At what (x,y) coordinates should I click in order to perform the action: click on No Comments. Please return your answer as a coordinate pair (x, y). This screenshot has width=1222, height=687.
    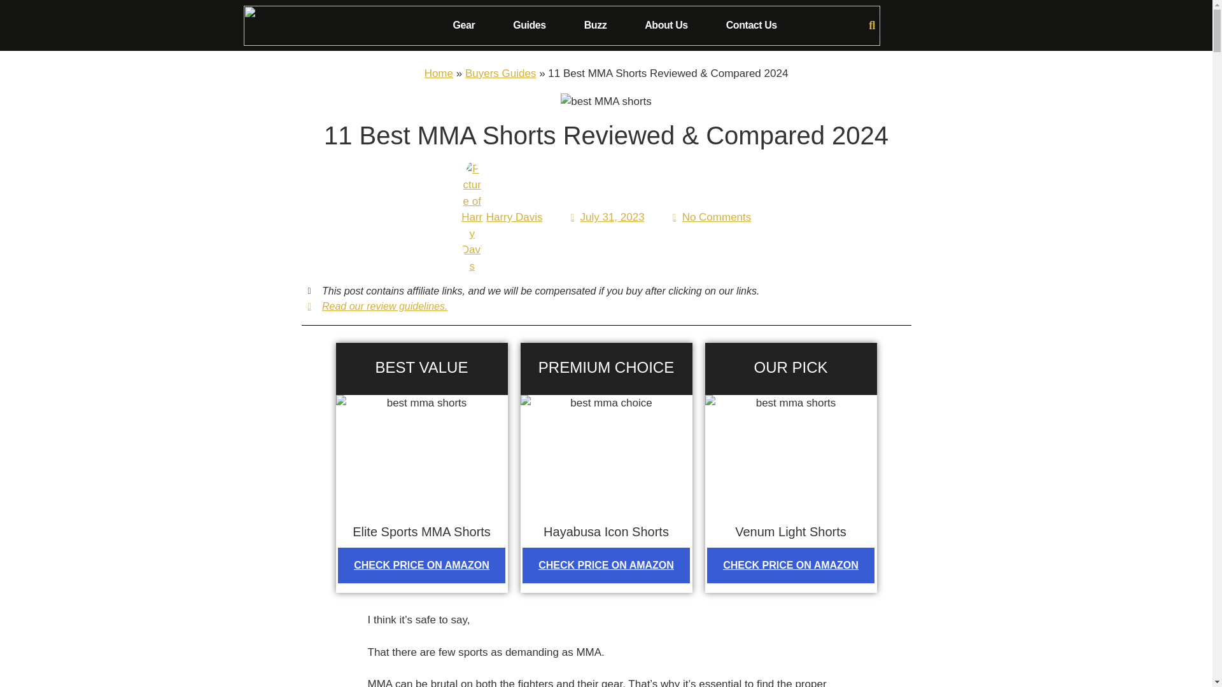
    Looking at the image, I should click on (710, 218).